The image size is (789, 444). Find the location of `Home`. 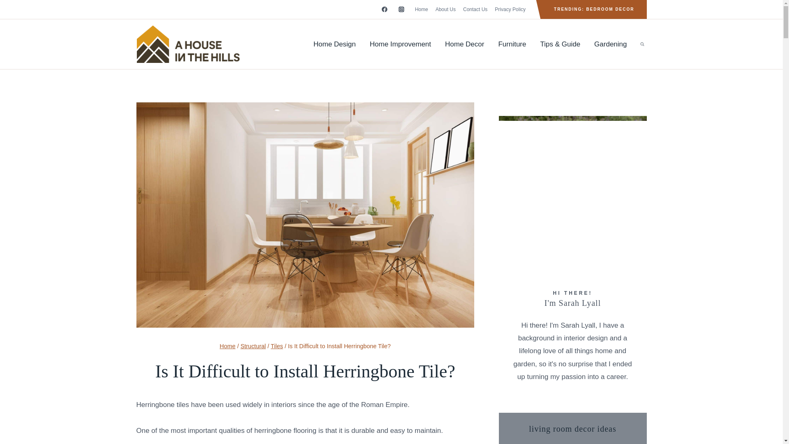

Home is located at coordinates (421, 9).